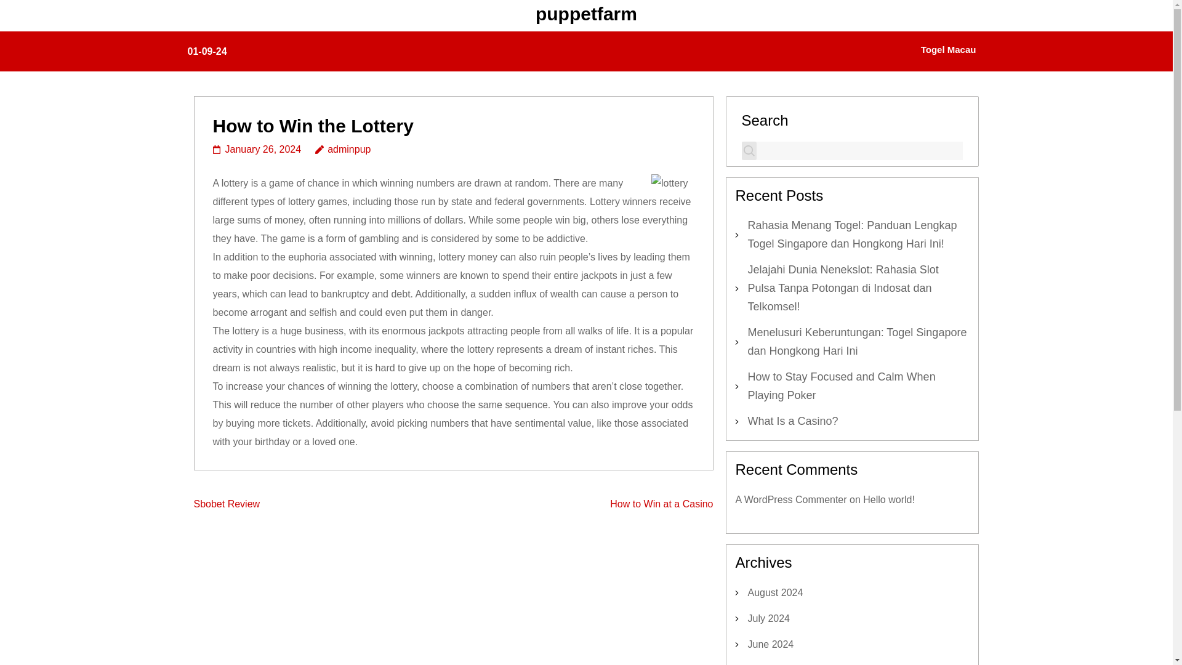  Describe the element at coordinates (768, 618) in the screenshot. I see `July 2024` at that location.